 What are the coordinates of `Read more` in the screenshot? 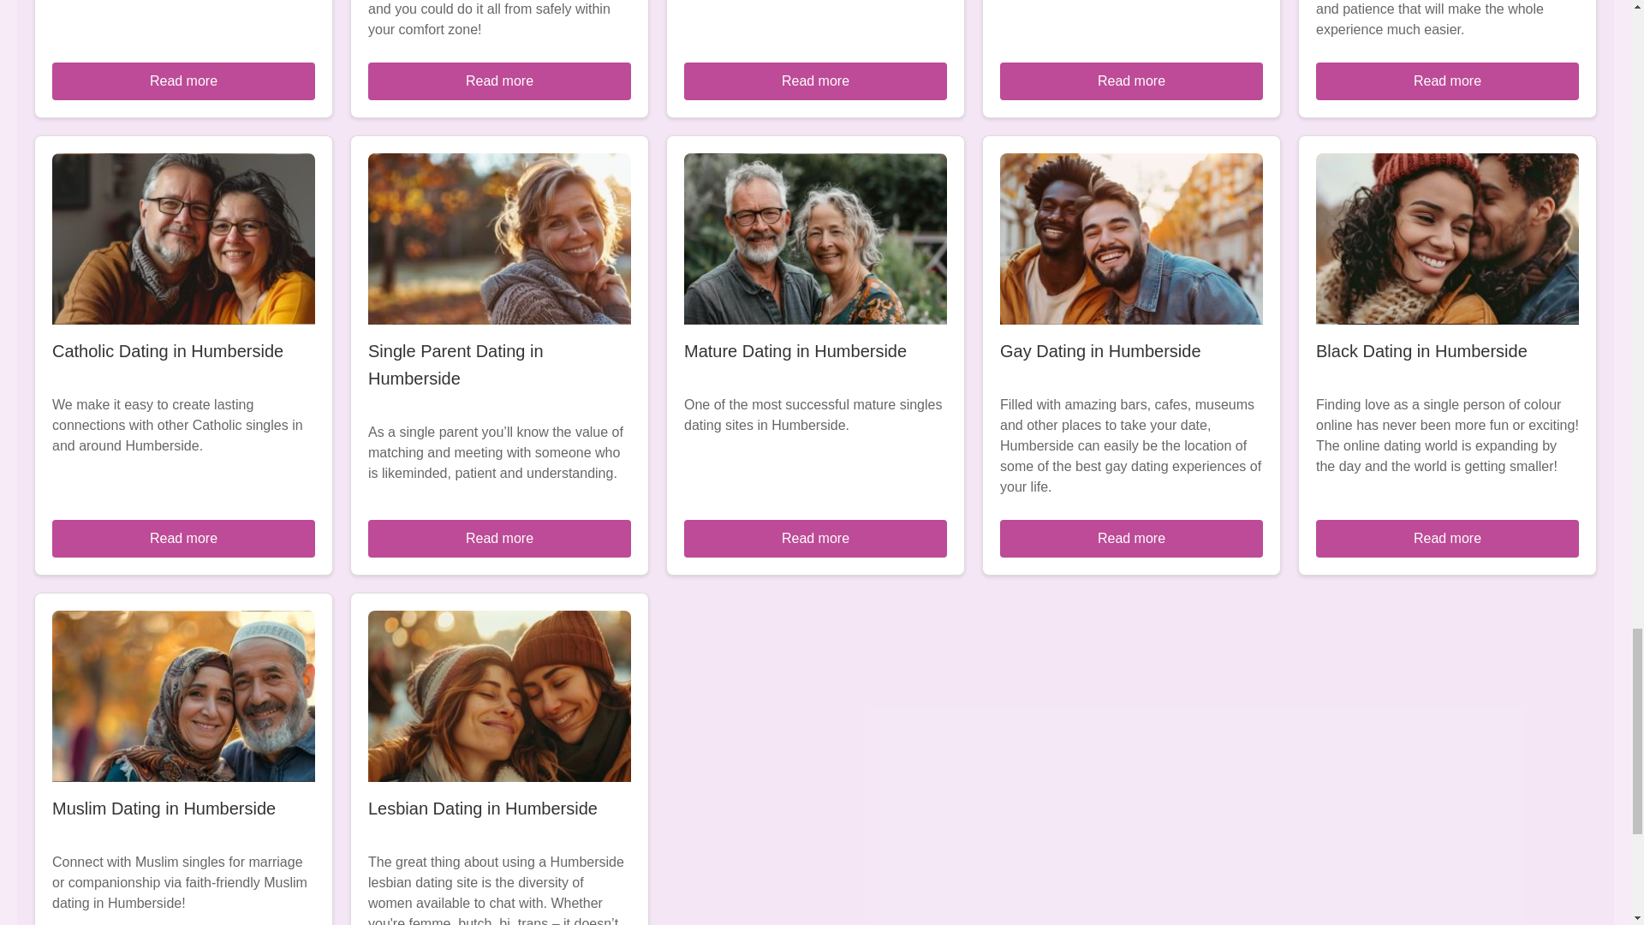 It's located at (500, 81).